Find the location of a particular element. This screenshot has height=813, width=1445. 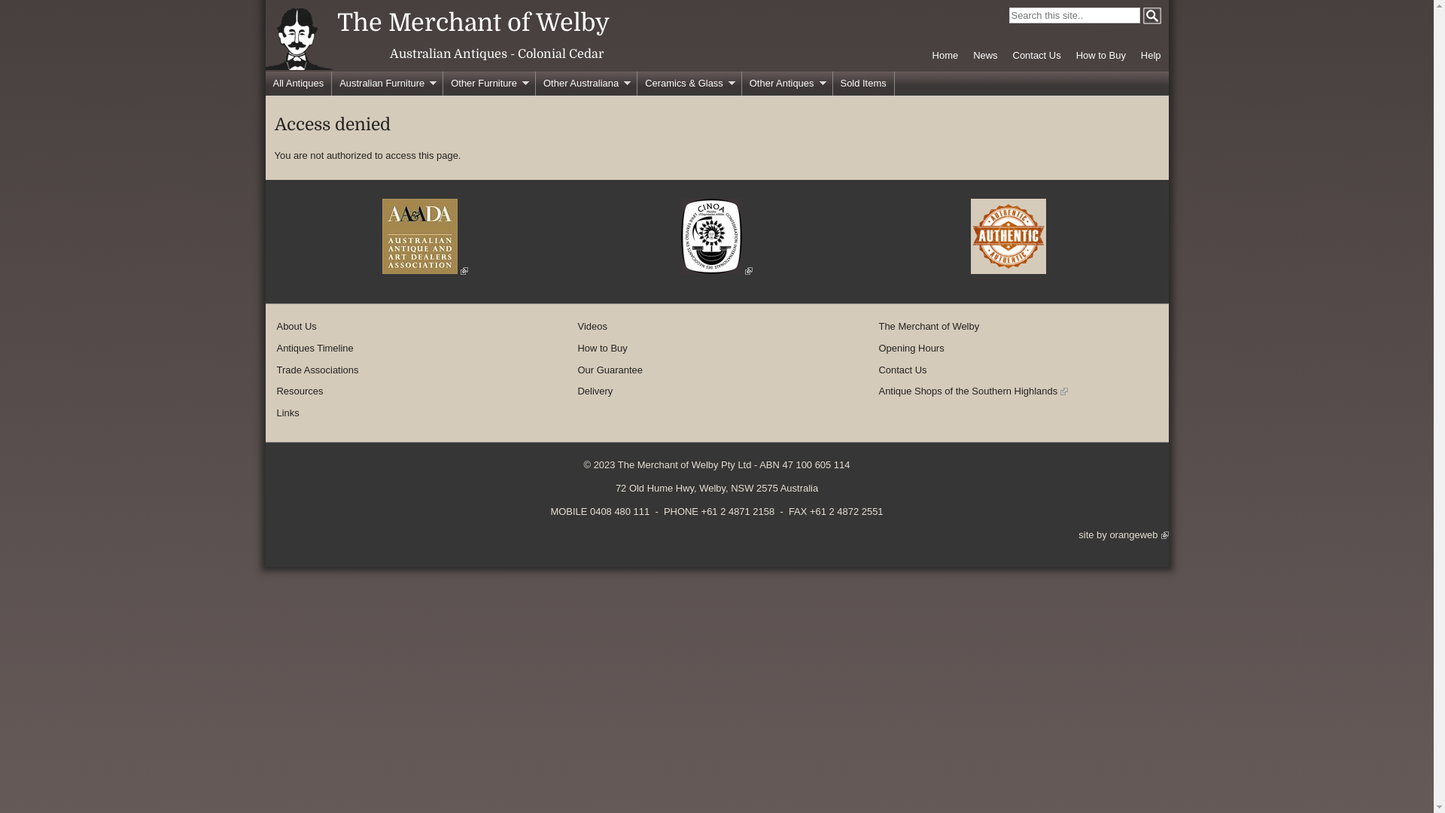

Help is located at coordinates (1151, 56).